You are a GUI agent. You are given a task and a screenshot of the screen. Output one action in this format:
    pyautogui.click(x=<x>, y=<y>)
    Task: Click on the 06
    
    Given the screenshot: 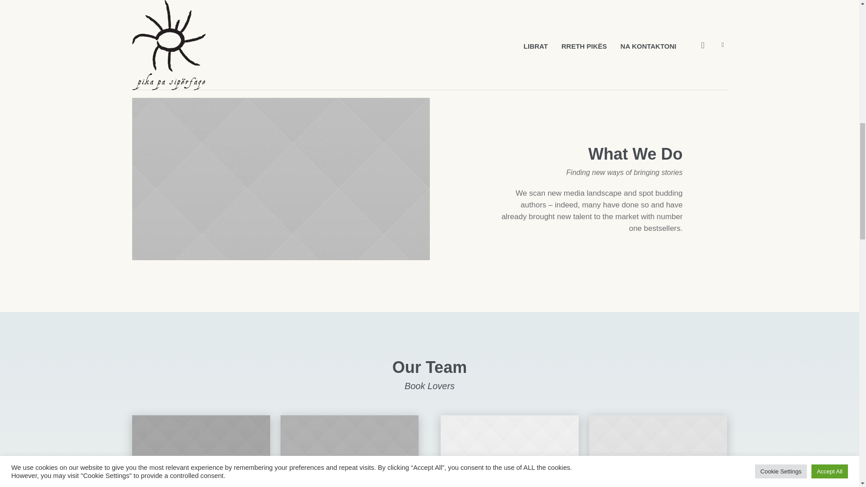 What is the action you would take?
    pyautogui.click(x=201, y=451)
    